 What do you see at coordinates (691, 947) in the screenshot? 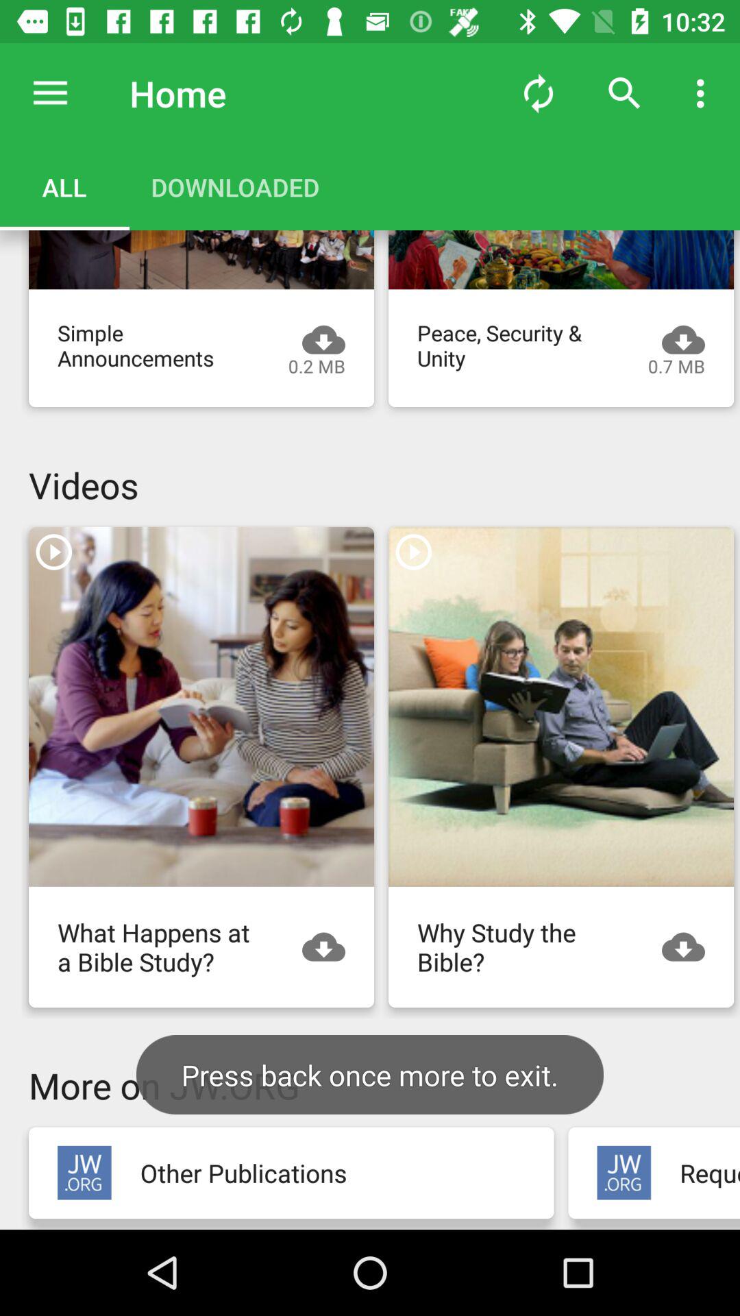
I see `download video` at bounding box center [691, 947].